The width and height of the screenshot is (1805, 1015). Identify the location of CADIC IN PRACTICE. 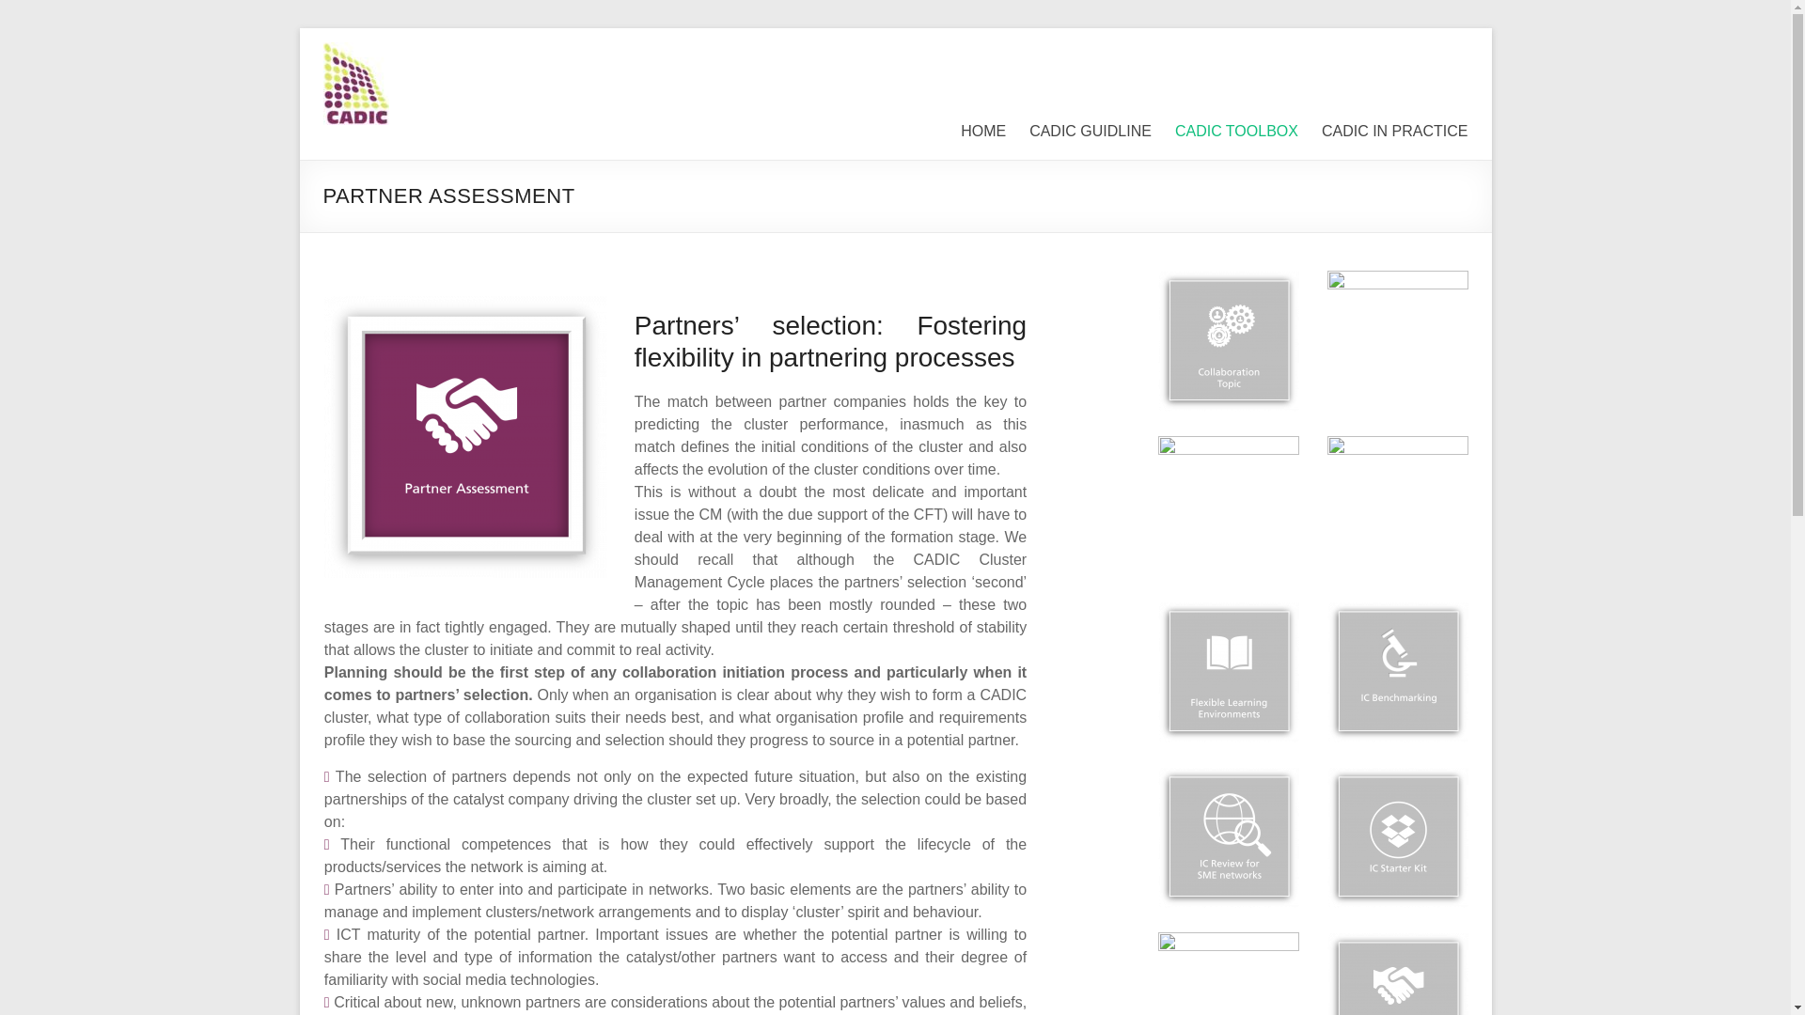
(1395, 132).